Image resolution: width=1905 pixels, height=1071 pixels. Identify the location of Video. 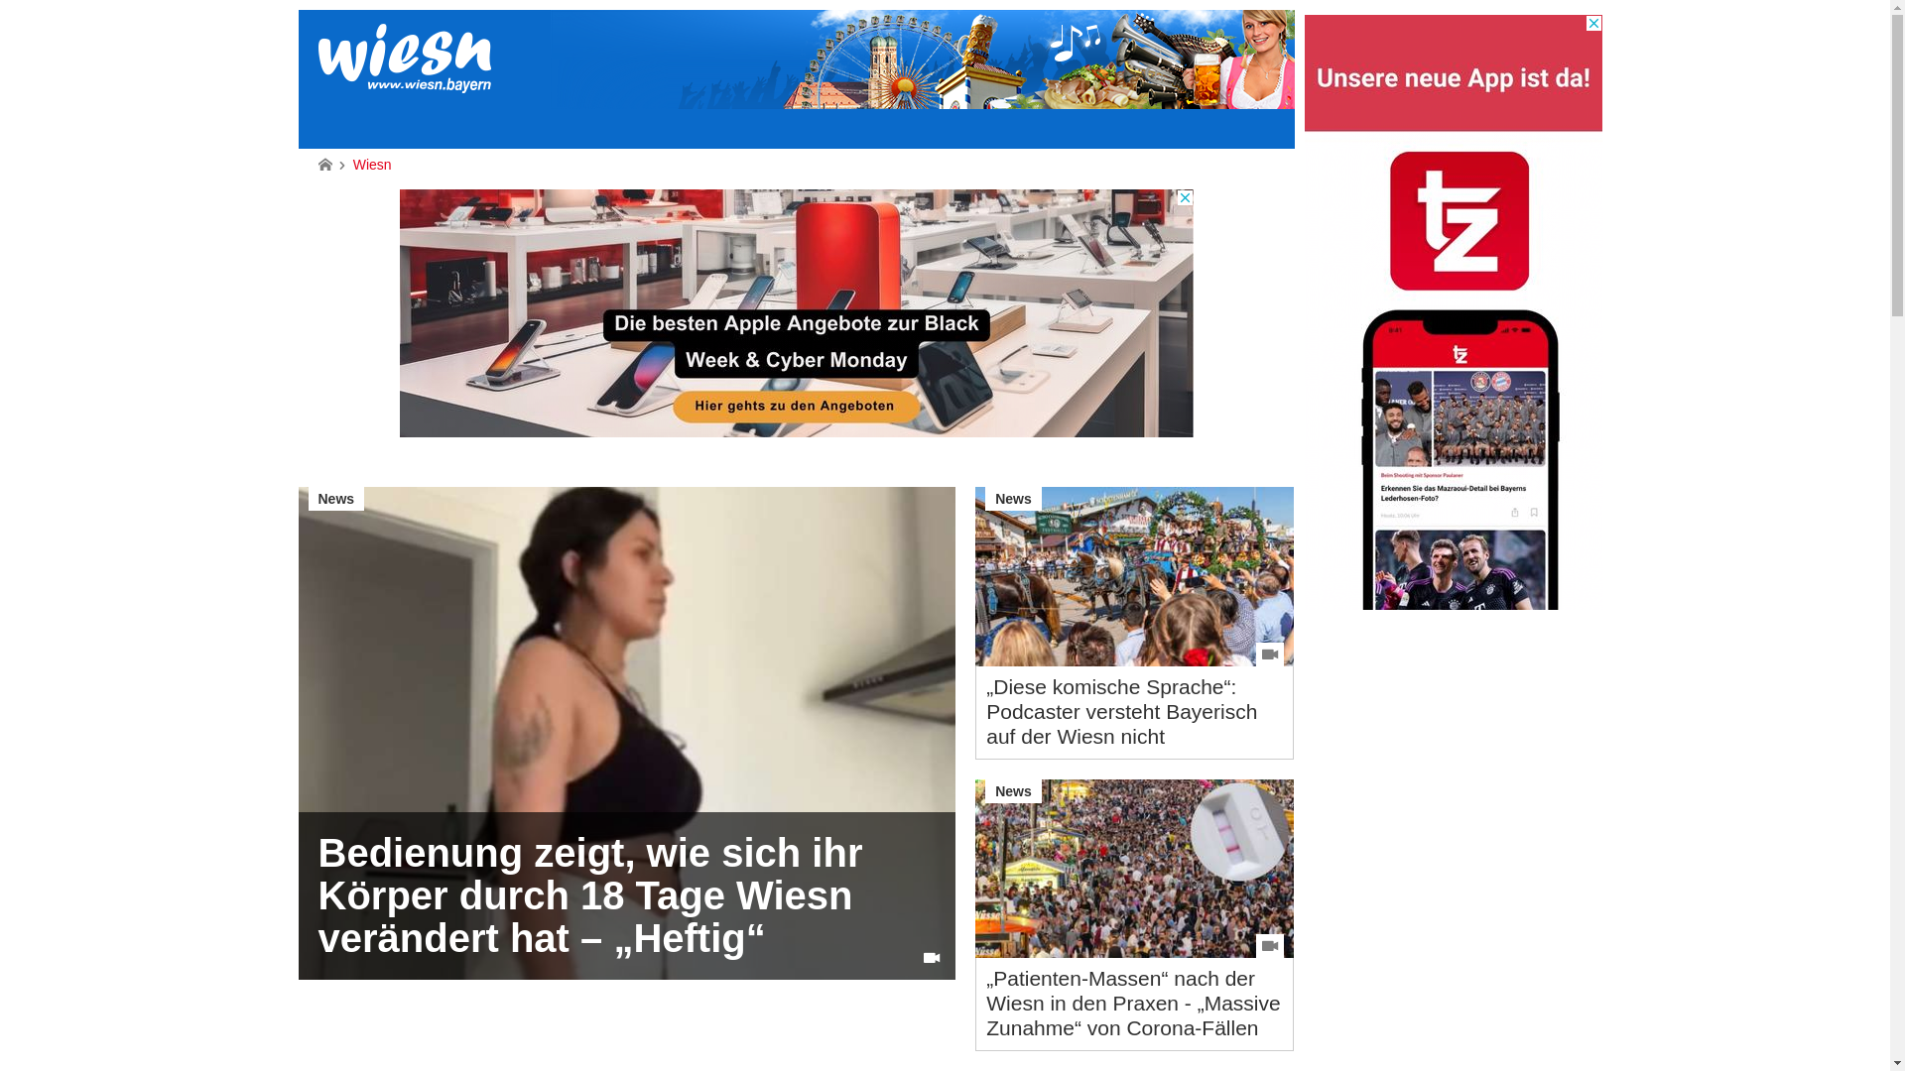
(932, 958).